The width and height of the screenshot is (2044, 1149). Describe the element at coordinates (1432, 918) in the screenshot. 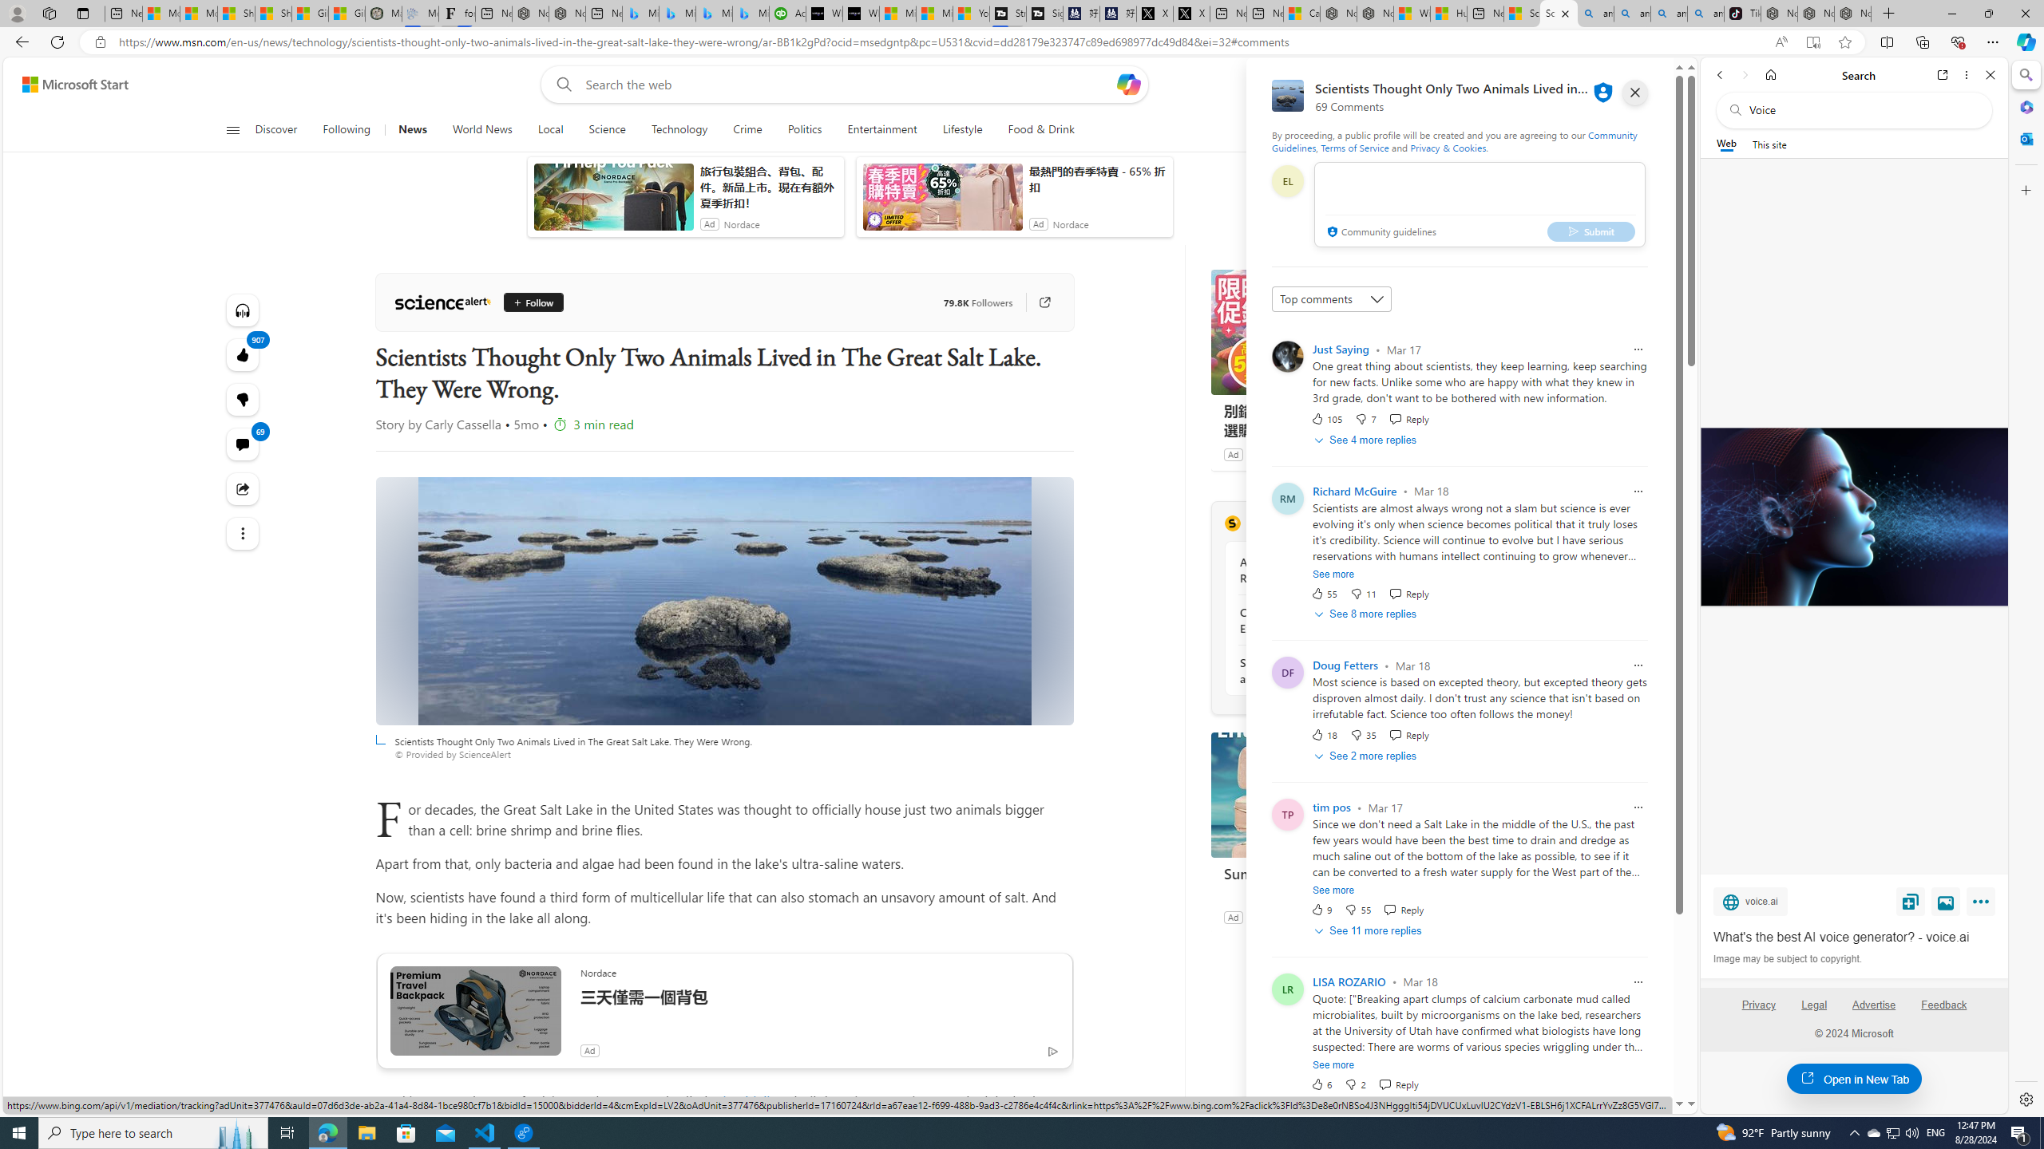

I see `Ad Choice` at that location.